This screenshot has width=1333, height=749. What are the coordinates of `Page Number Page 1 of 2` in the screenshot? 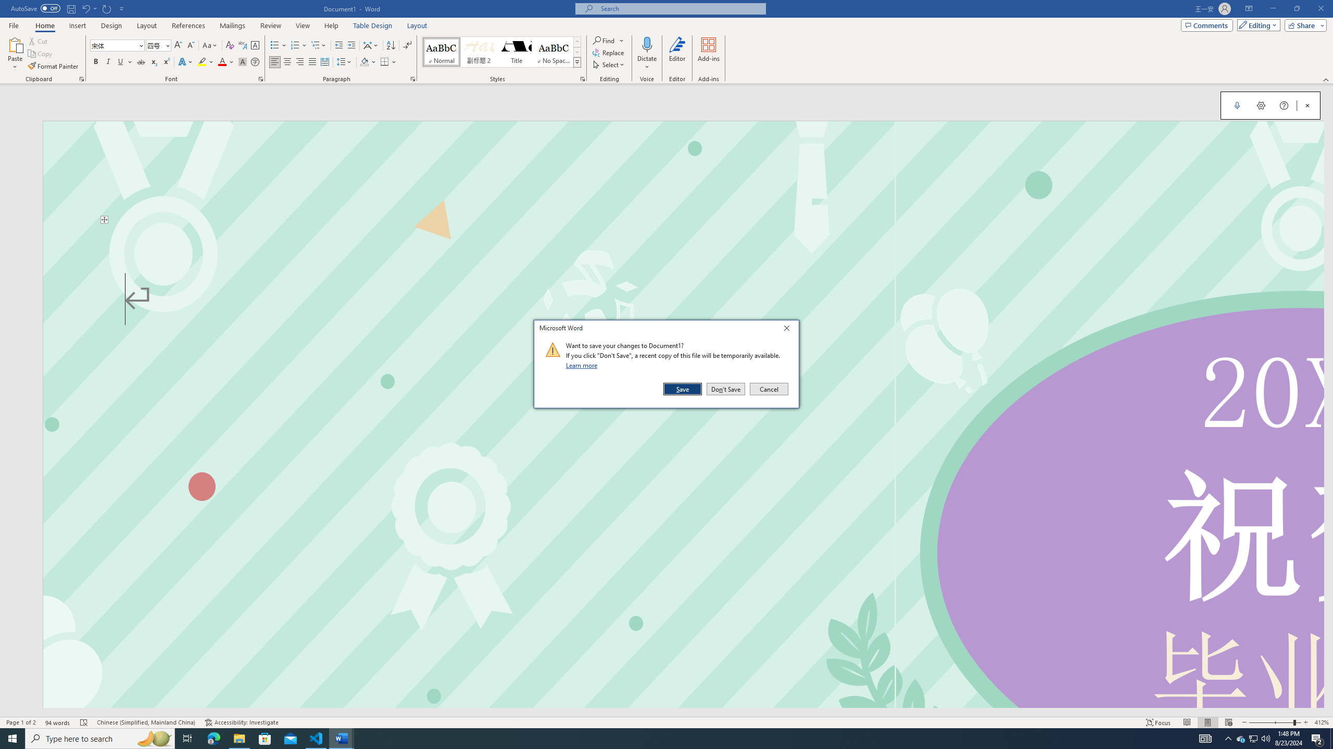 It's located at (726, 389).